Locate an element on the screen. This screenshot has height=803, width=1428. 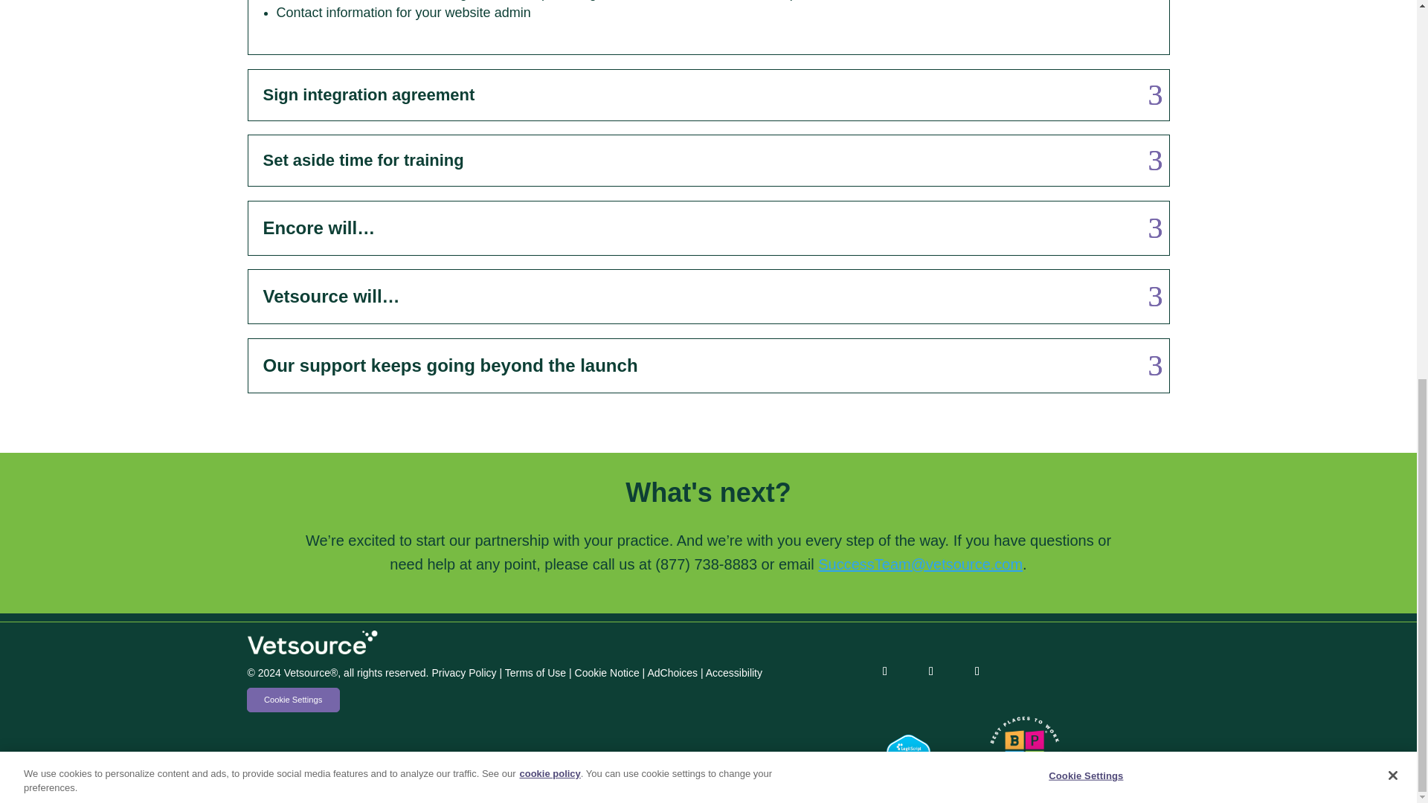
Follow on LinkedIn is located at coordinates (936, 671).